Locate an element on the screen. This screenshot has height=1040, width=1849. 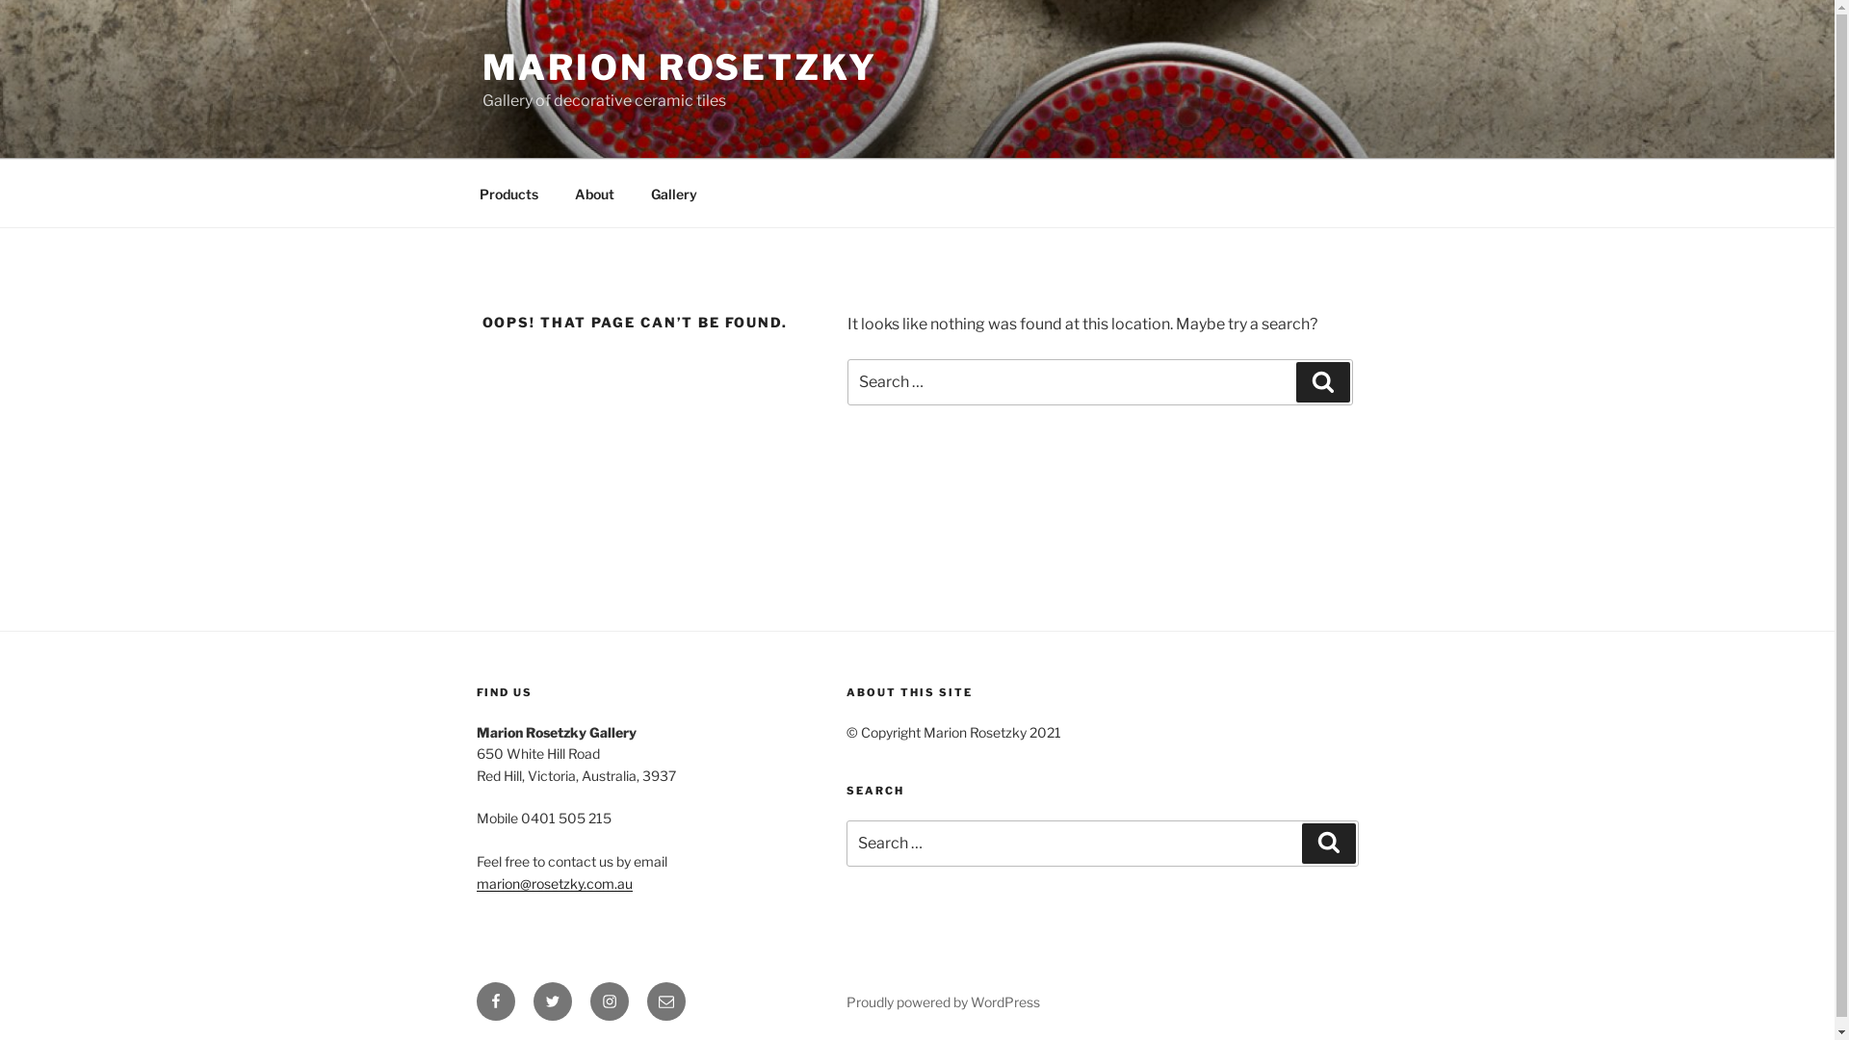
Twitter is located at coordinates (553, 1001).